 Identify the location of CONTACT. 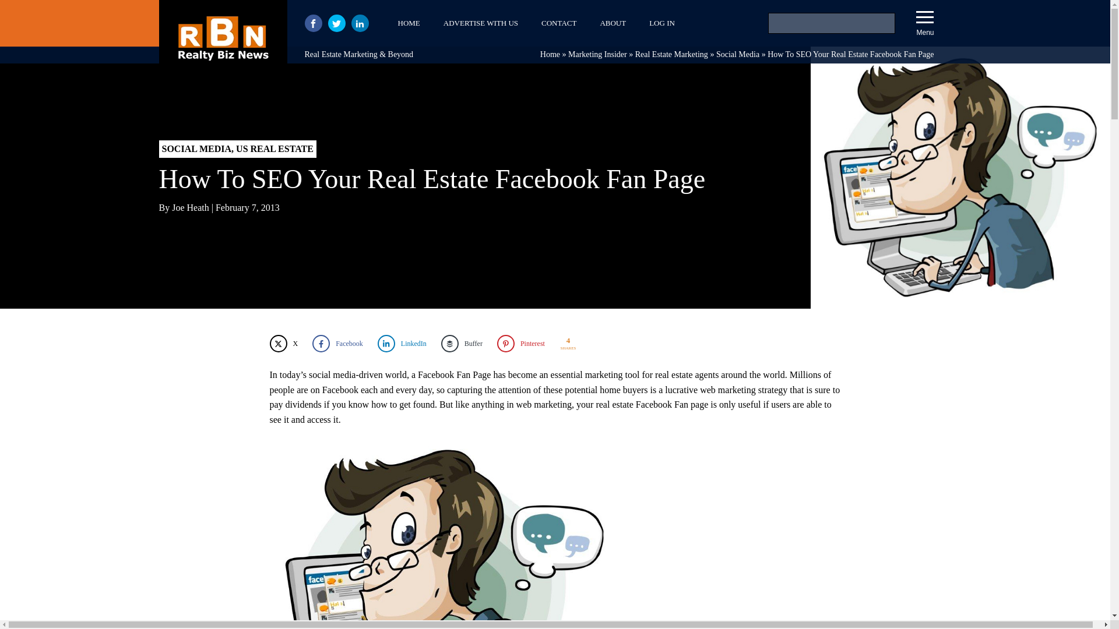
(558, 23).